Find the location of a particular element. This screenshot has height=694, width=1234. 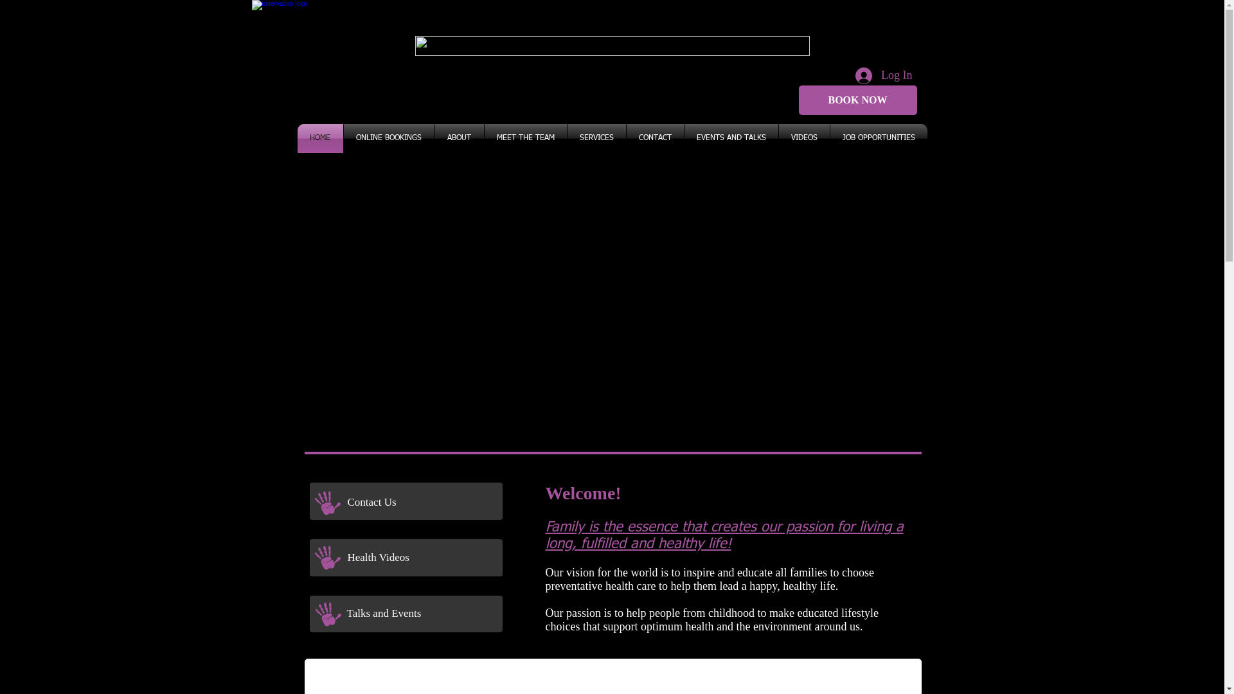

Talks and Events is located at coordinates (421, 613).